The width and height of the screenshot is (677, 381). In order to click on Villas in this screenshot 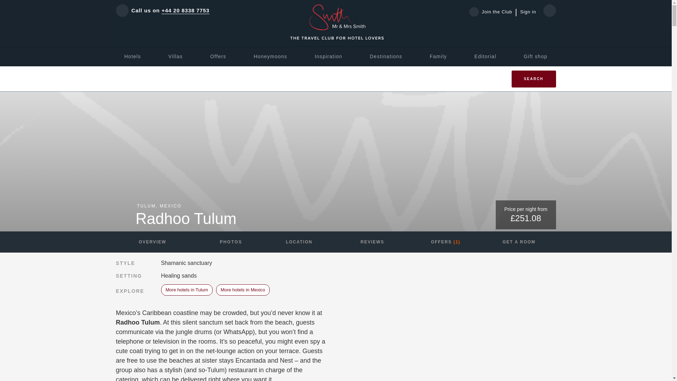, I will do `click(176, 56)`.